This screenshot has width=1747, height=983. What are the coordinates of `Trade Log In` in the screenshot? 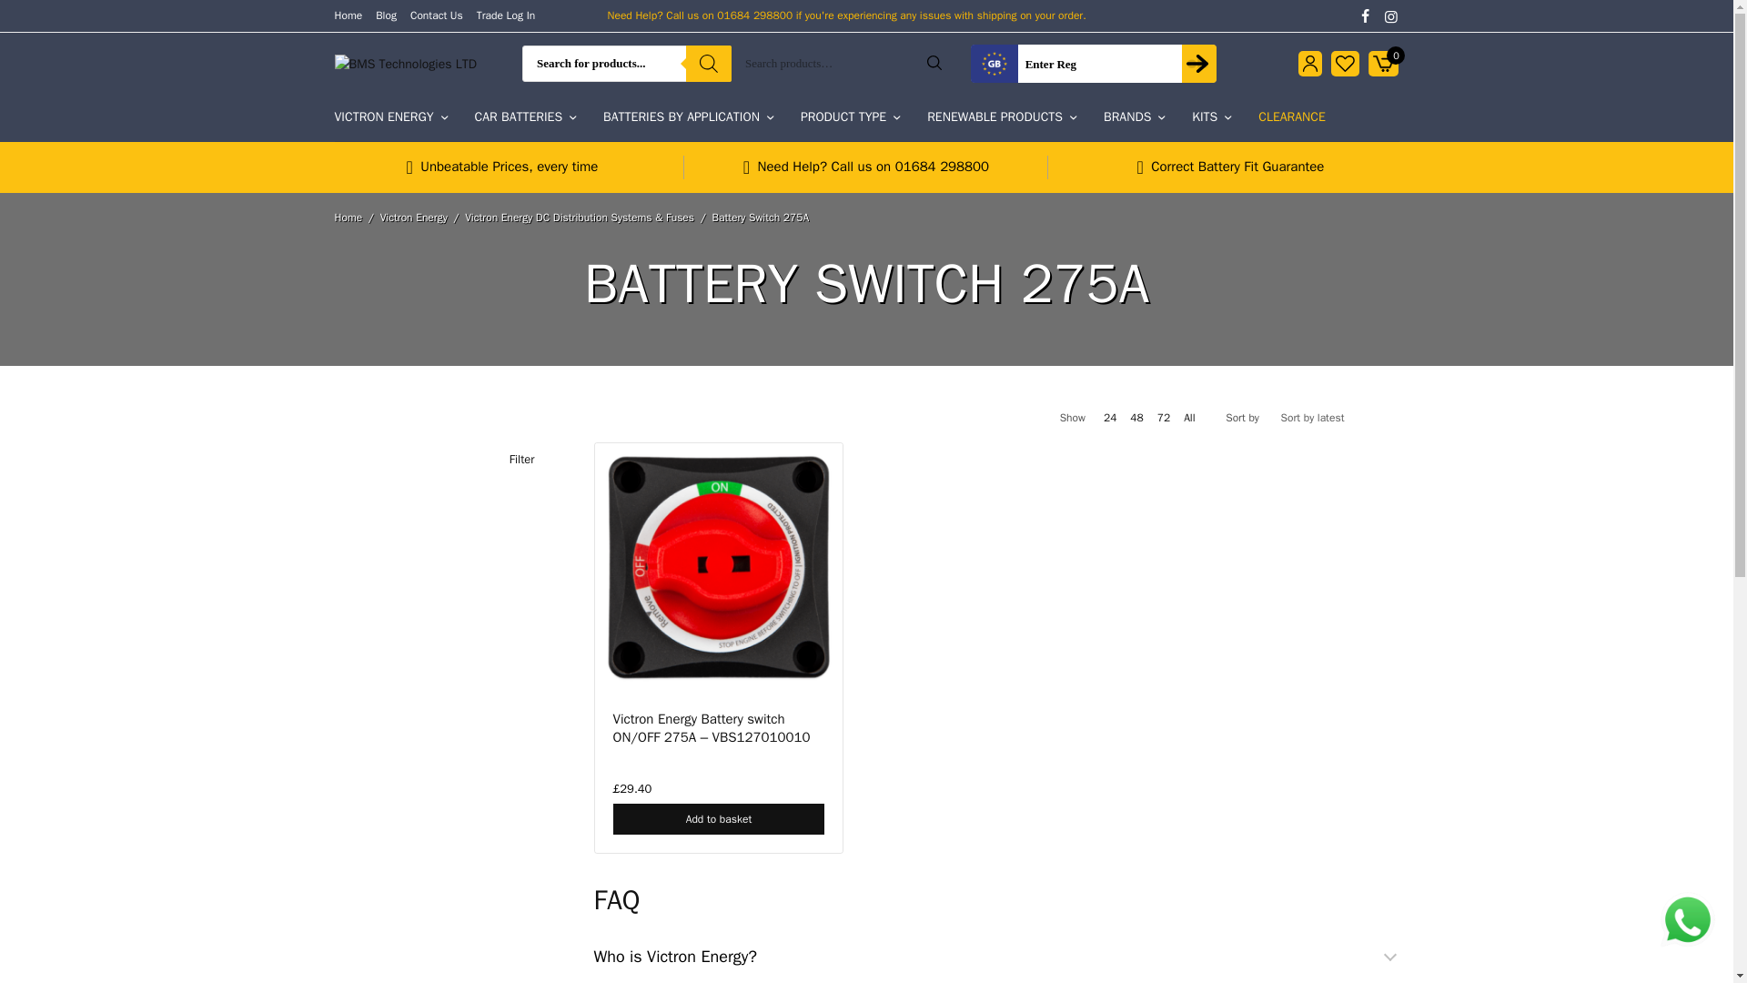 It's located at (506, 15).